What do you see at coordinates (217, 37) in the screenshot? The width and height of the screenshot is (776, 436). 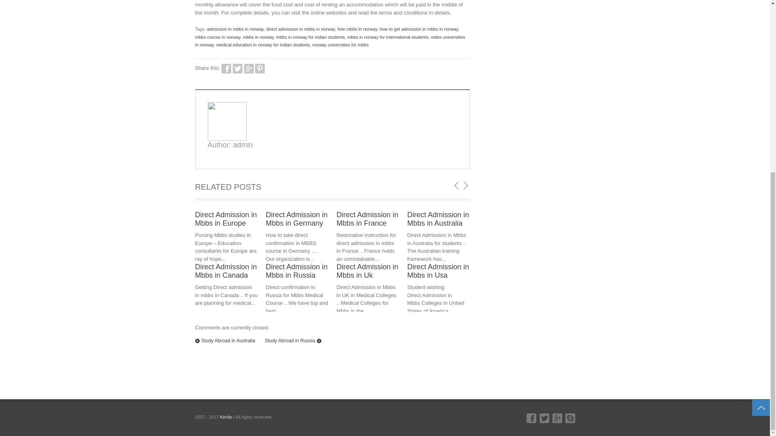 I see `mbbs course in norway` at bounding box center [217, 37].